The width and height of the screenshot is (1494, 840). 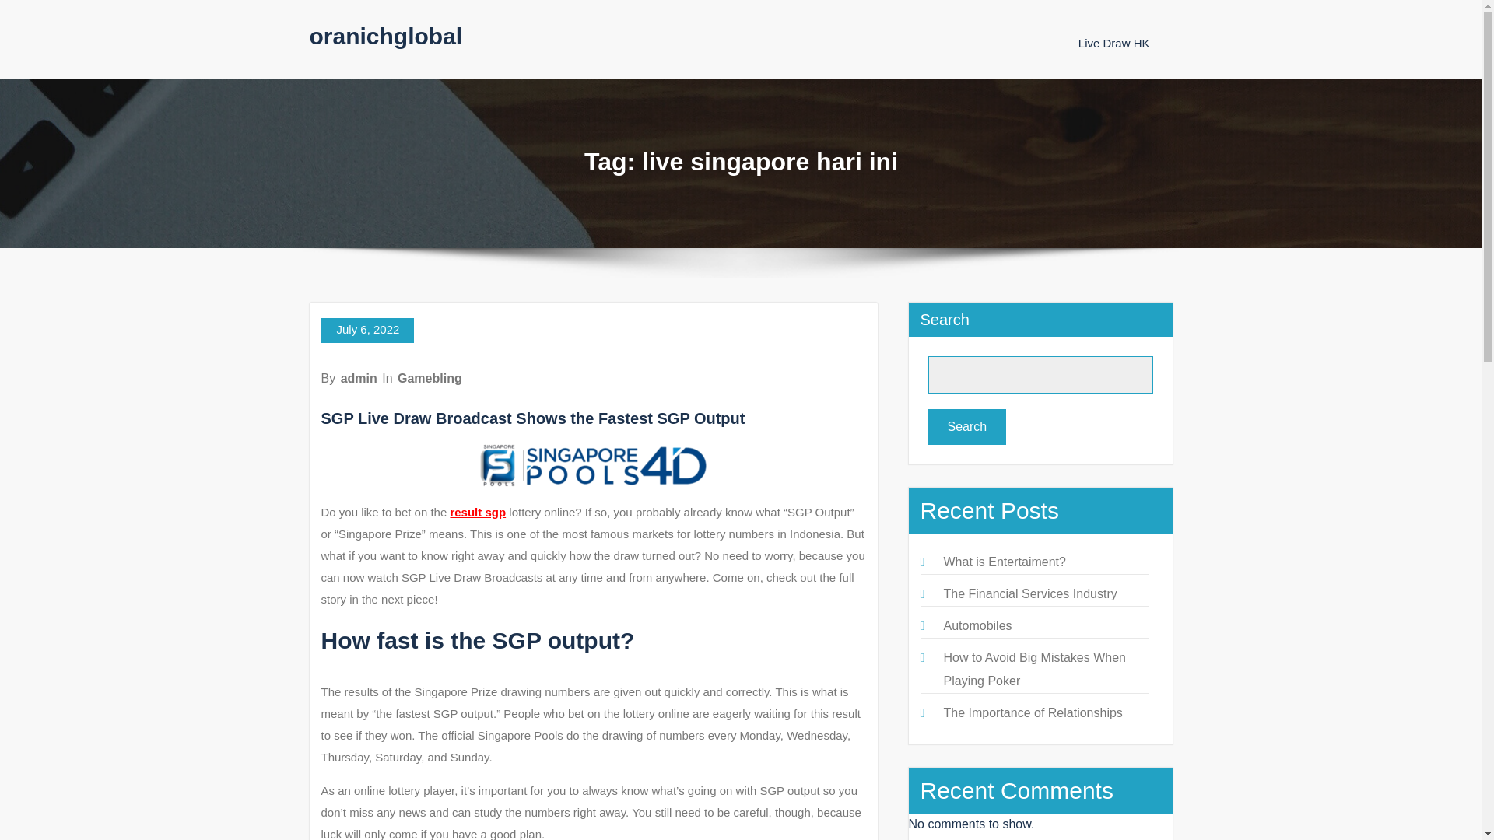 What do you see at coordinates (1004, 562) in the screenshot?
I see `What is Entertaiment?` at bounding box center [1004, 562].